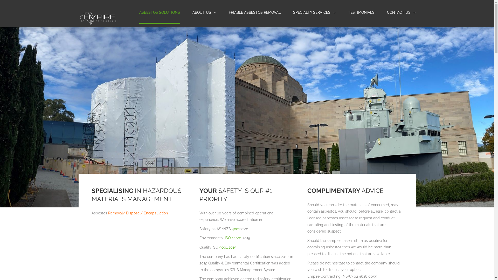 The height and width of the screenshot is (280, 498). Describe the element at coordinates (159, 13) in the screenshot. I see `ASBESTOS SOLUTIONS` at that location.